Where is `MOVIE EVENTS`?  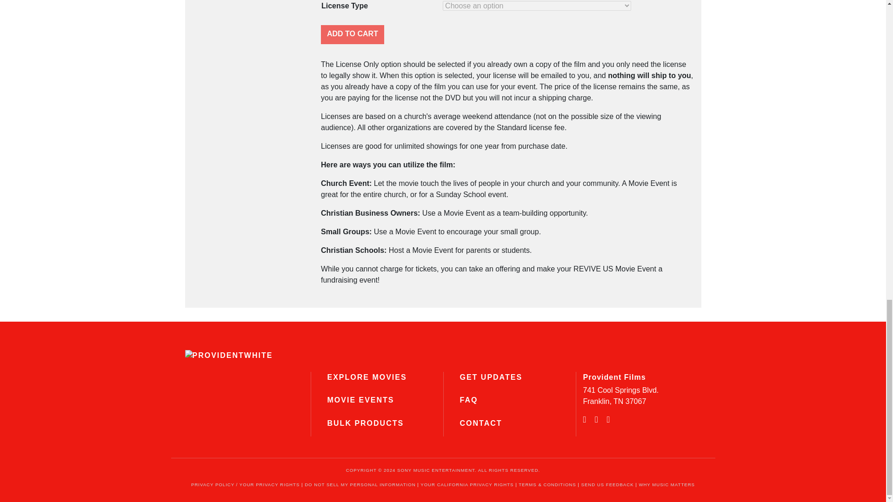
MOVIE EVENTS is located at coordinates (361, 400).